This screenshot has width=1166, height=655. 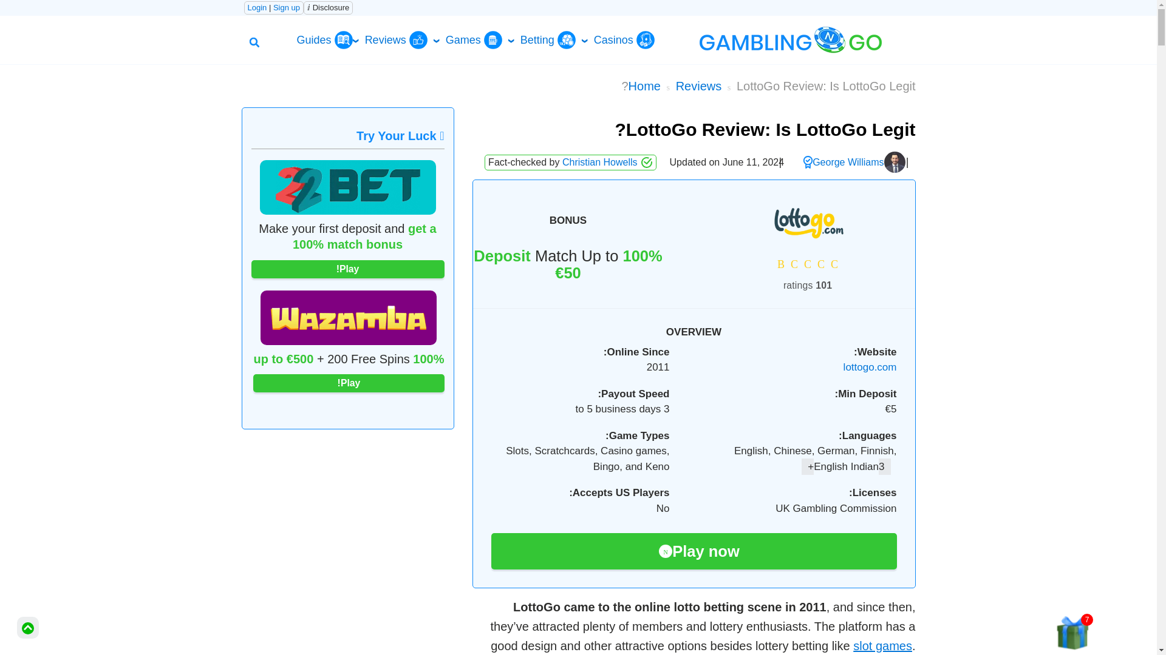 What do you see at coordinates (624, 40) in the screenshot?
I see ` Casinos` at bounding box center [624, 40].